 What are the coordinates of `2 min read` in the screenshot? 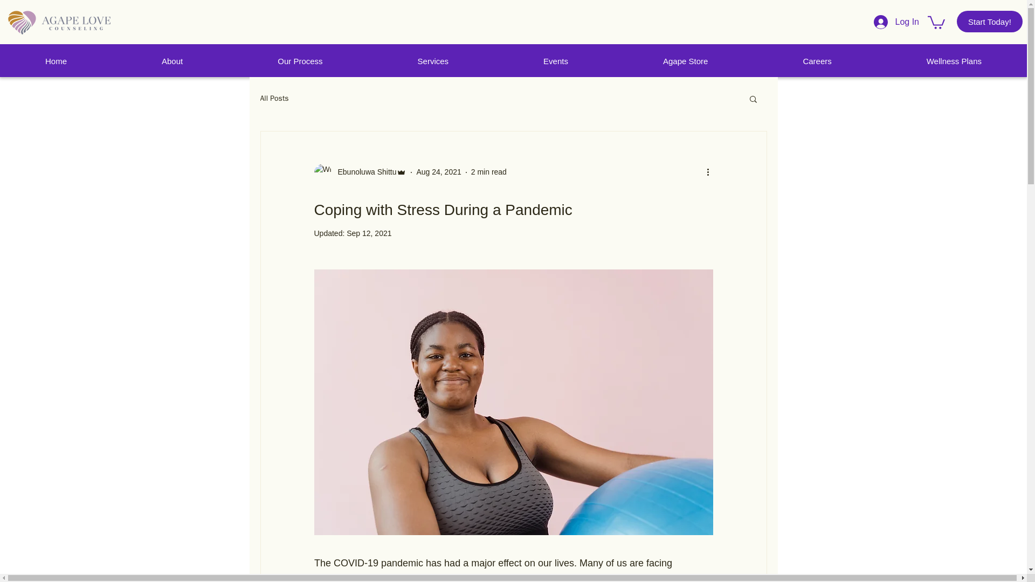 It's located at (488, 172).